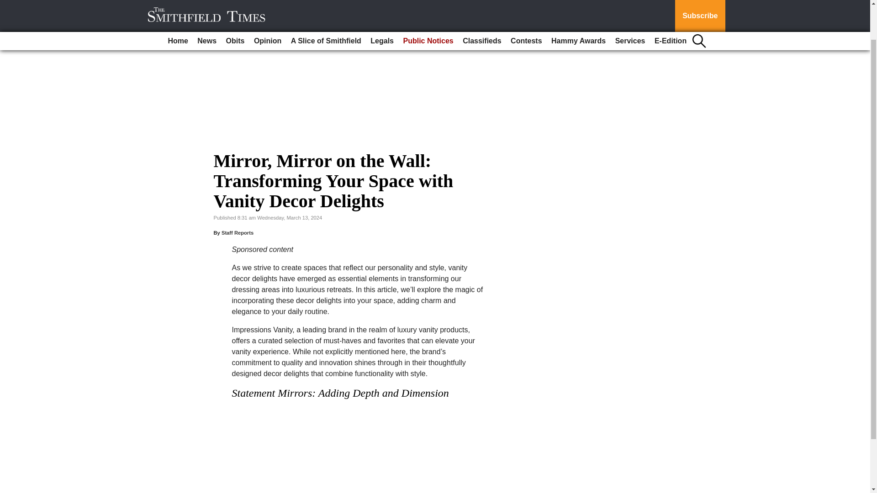 Image resolution: width=877 pixels, height=493 pixels. I want to click on Hammy Awards, so click(578, 5).